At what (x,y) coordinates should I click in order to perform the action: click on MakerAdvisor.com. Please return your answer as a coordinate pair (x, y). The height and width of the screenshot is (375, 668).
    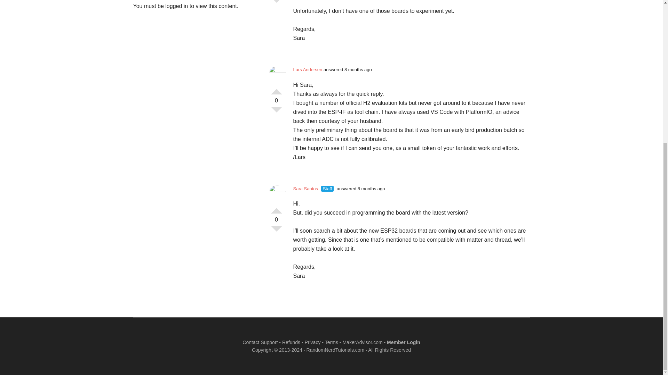
    Looking at the image, I should click on (362, 342).